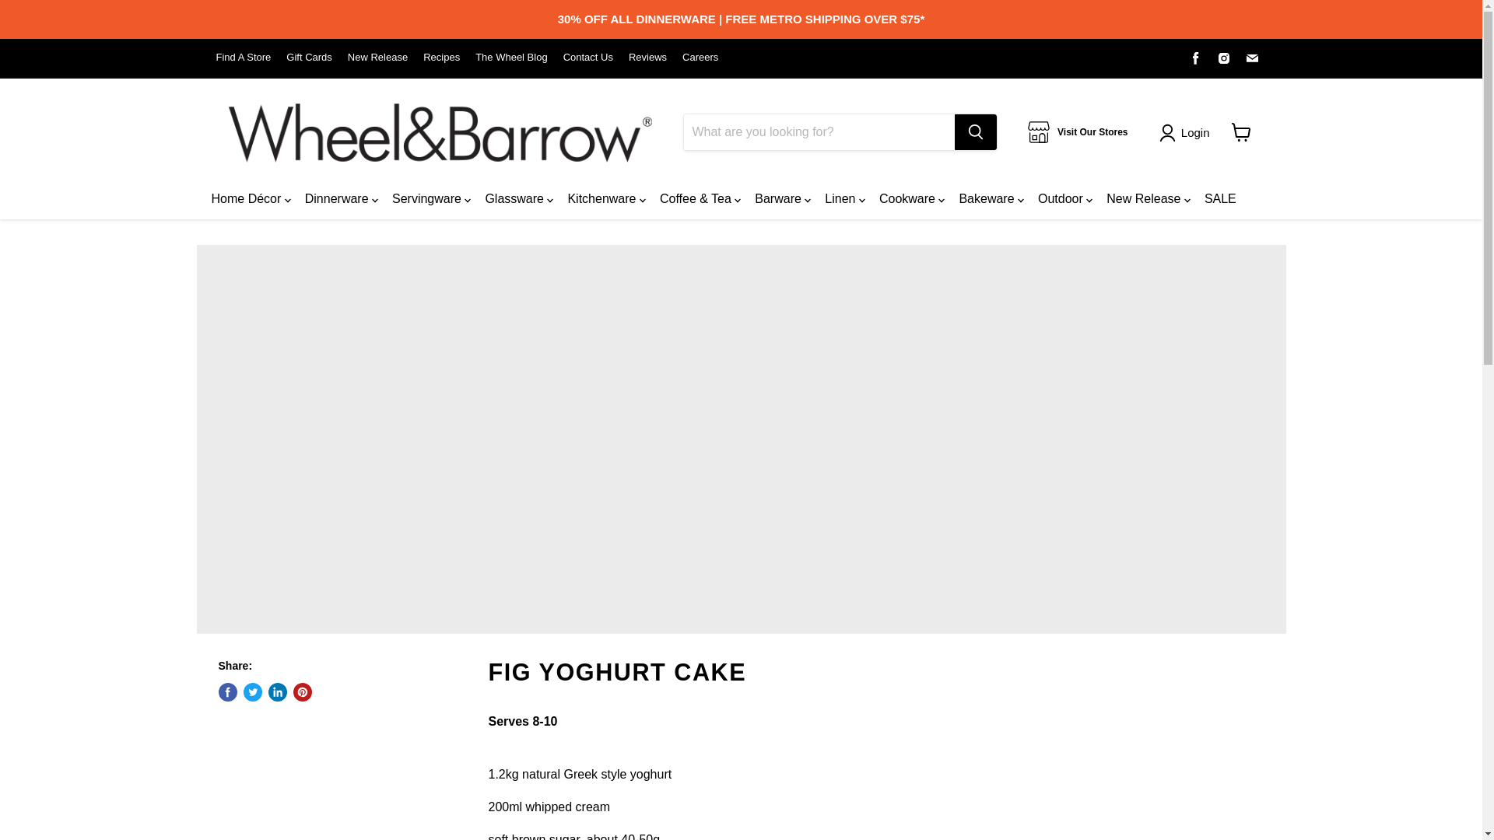 The width and height of the screenshot is (1494, 840). Describe the element at coordinates (700, 58) in the screenshot. I see `Careers` at that location.